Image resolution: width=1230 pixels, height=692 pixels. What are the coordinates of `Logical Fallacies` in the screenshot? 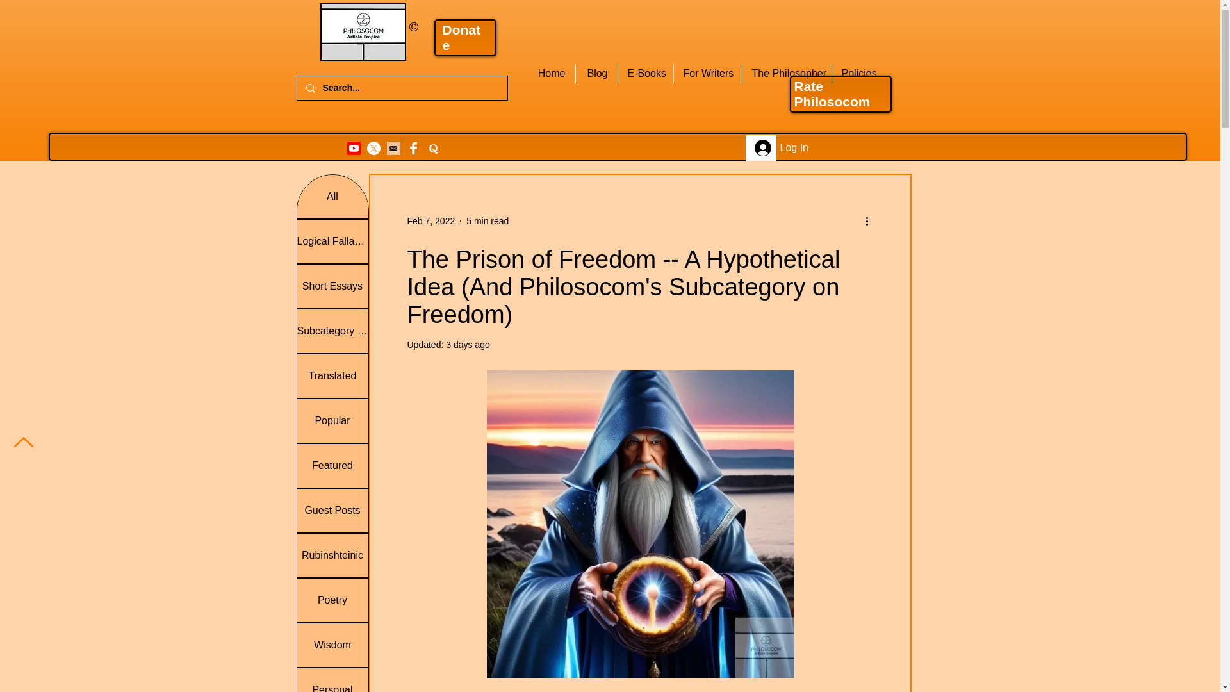 It's located at (332, 242).